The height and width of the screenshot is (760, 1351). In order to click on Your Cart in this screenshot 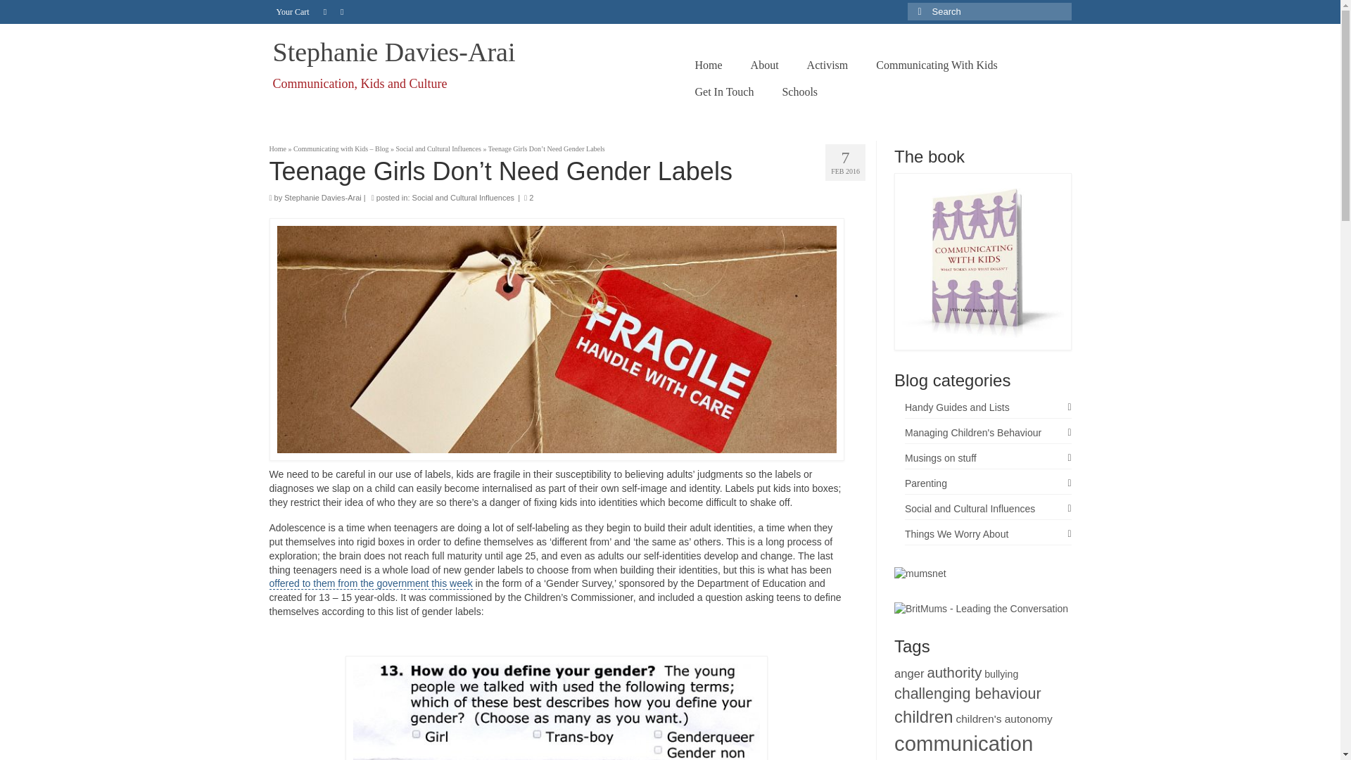, I will do `click(293, 11)`.